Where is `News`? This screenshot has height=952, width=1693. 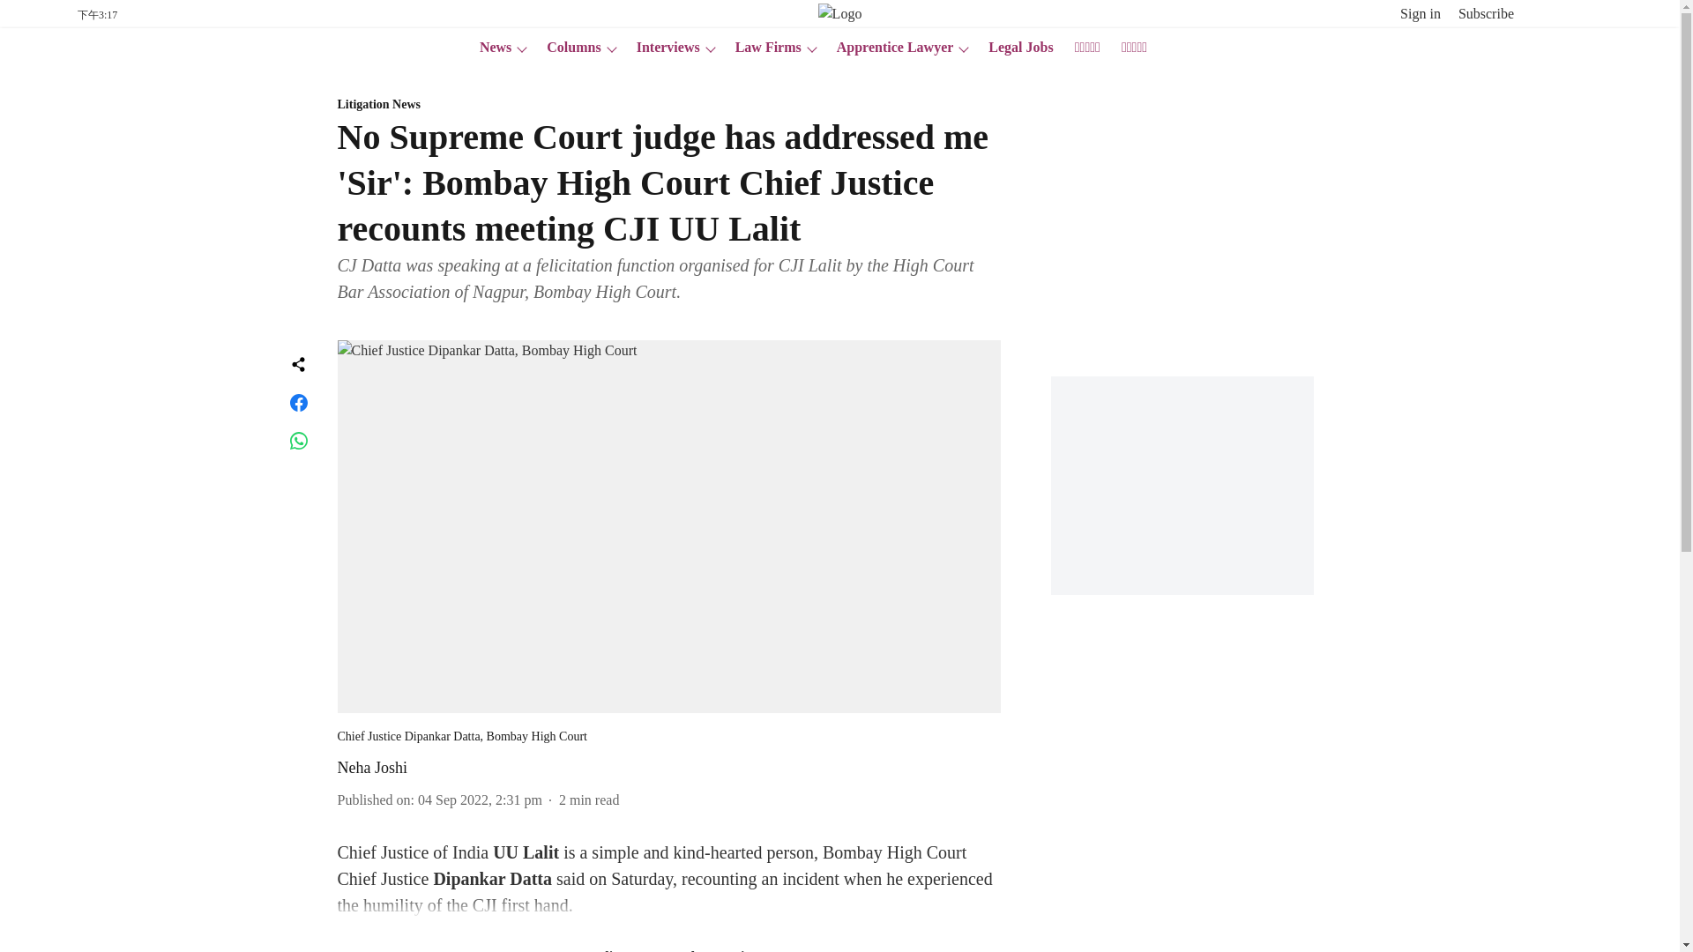 News is located at coordinates (489, 48).